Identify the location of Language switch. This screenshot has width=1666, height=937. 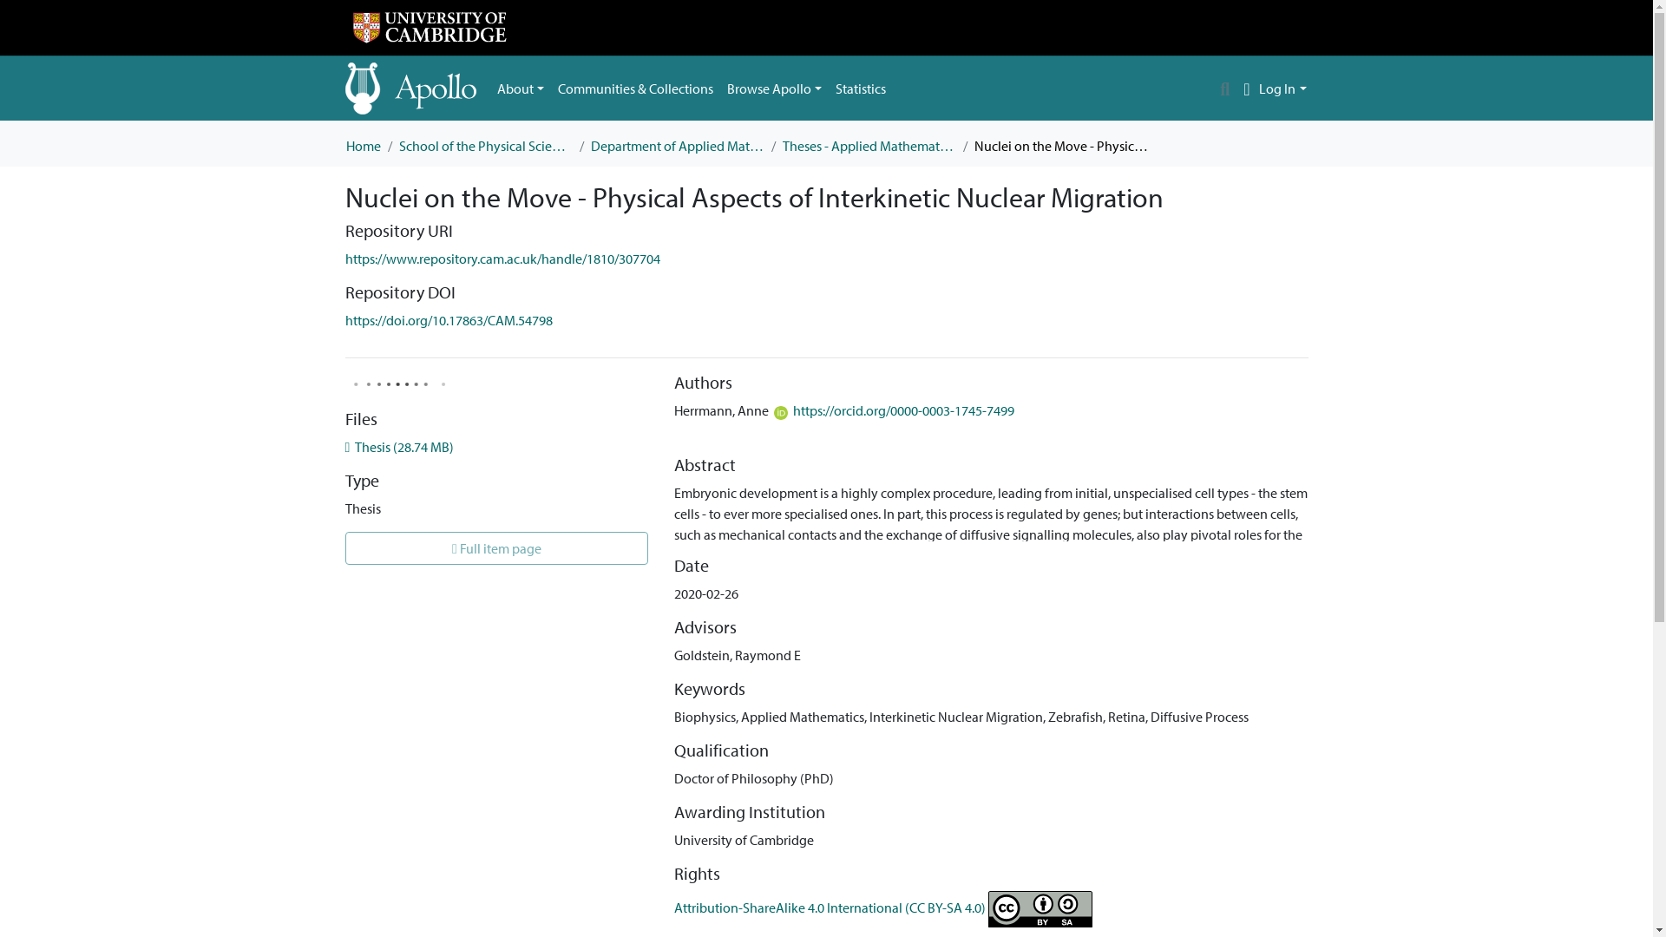
(1246, 88).